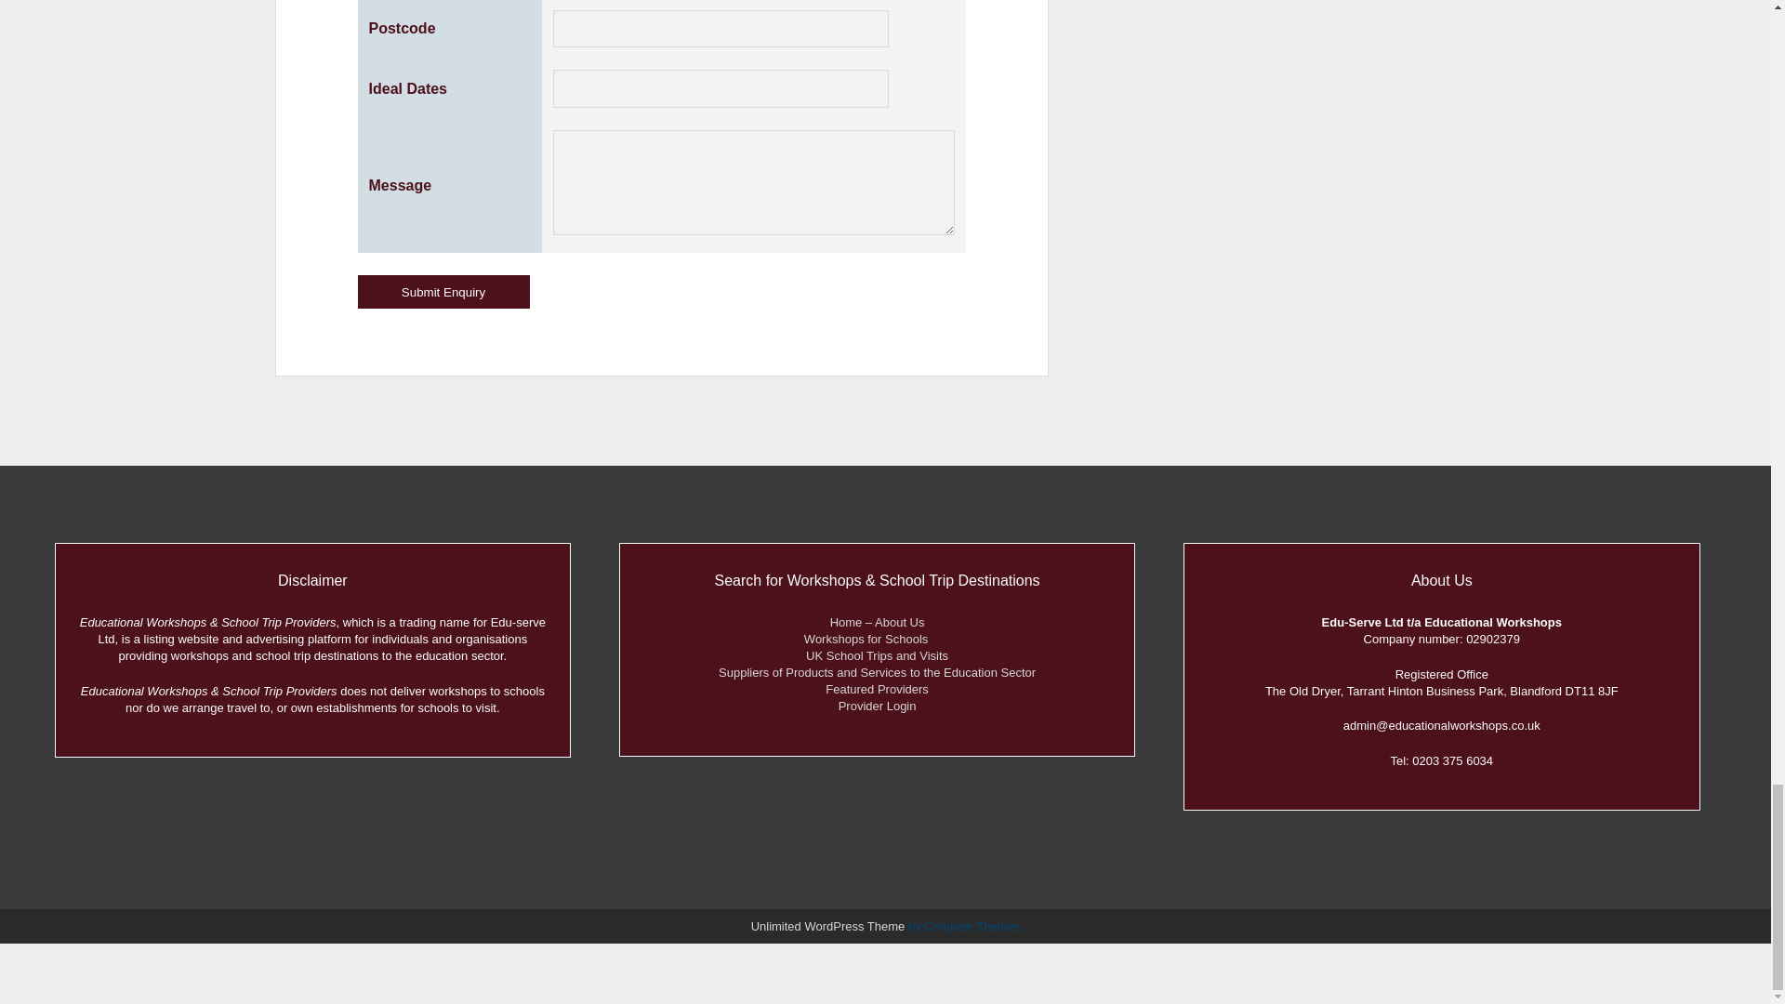 Image resolution: width=1785 pixels, height=1004 pixels. What do you see at coordinates (827, 926) in the screenshot?
I see `Unlimited WordPress Theme` at bounding box center [827, 926].